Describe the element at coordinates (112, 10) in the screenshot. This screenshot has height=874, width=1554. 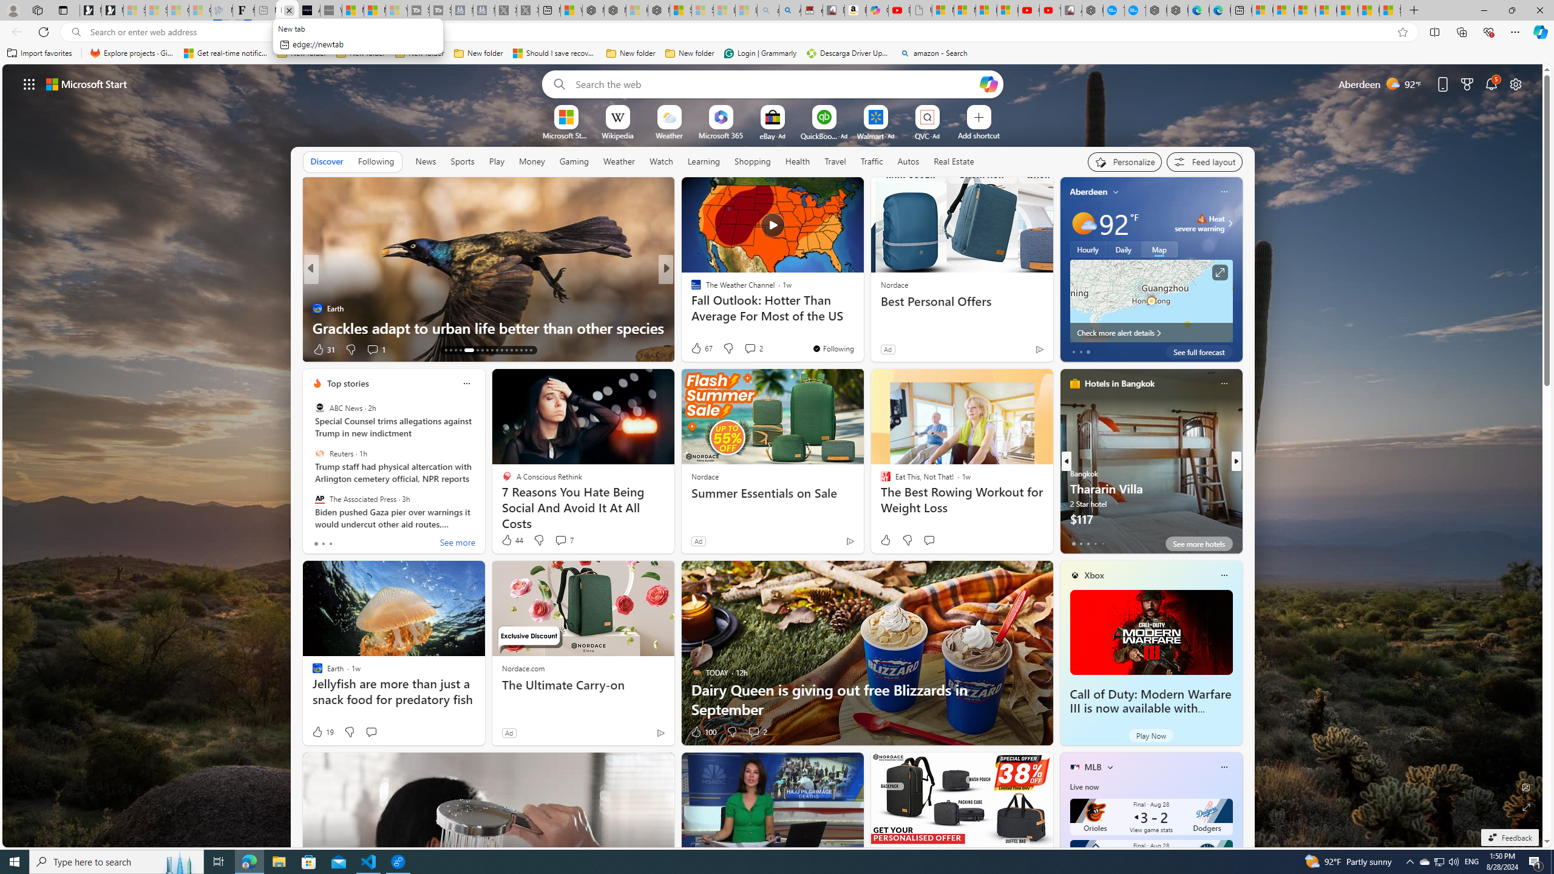
I see `Newsletter Sign Up` at that location.